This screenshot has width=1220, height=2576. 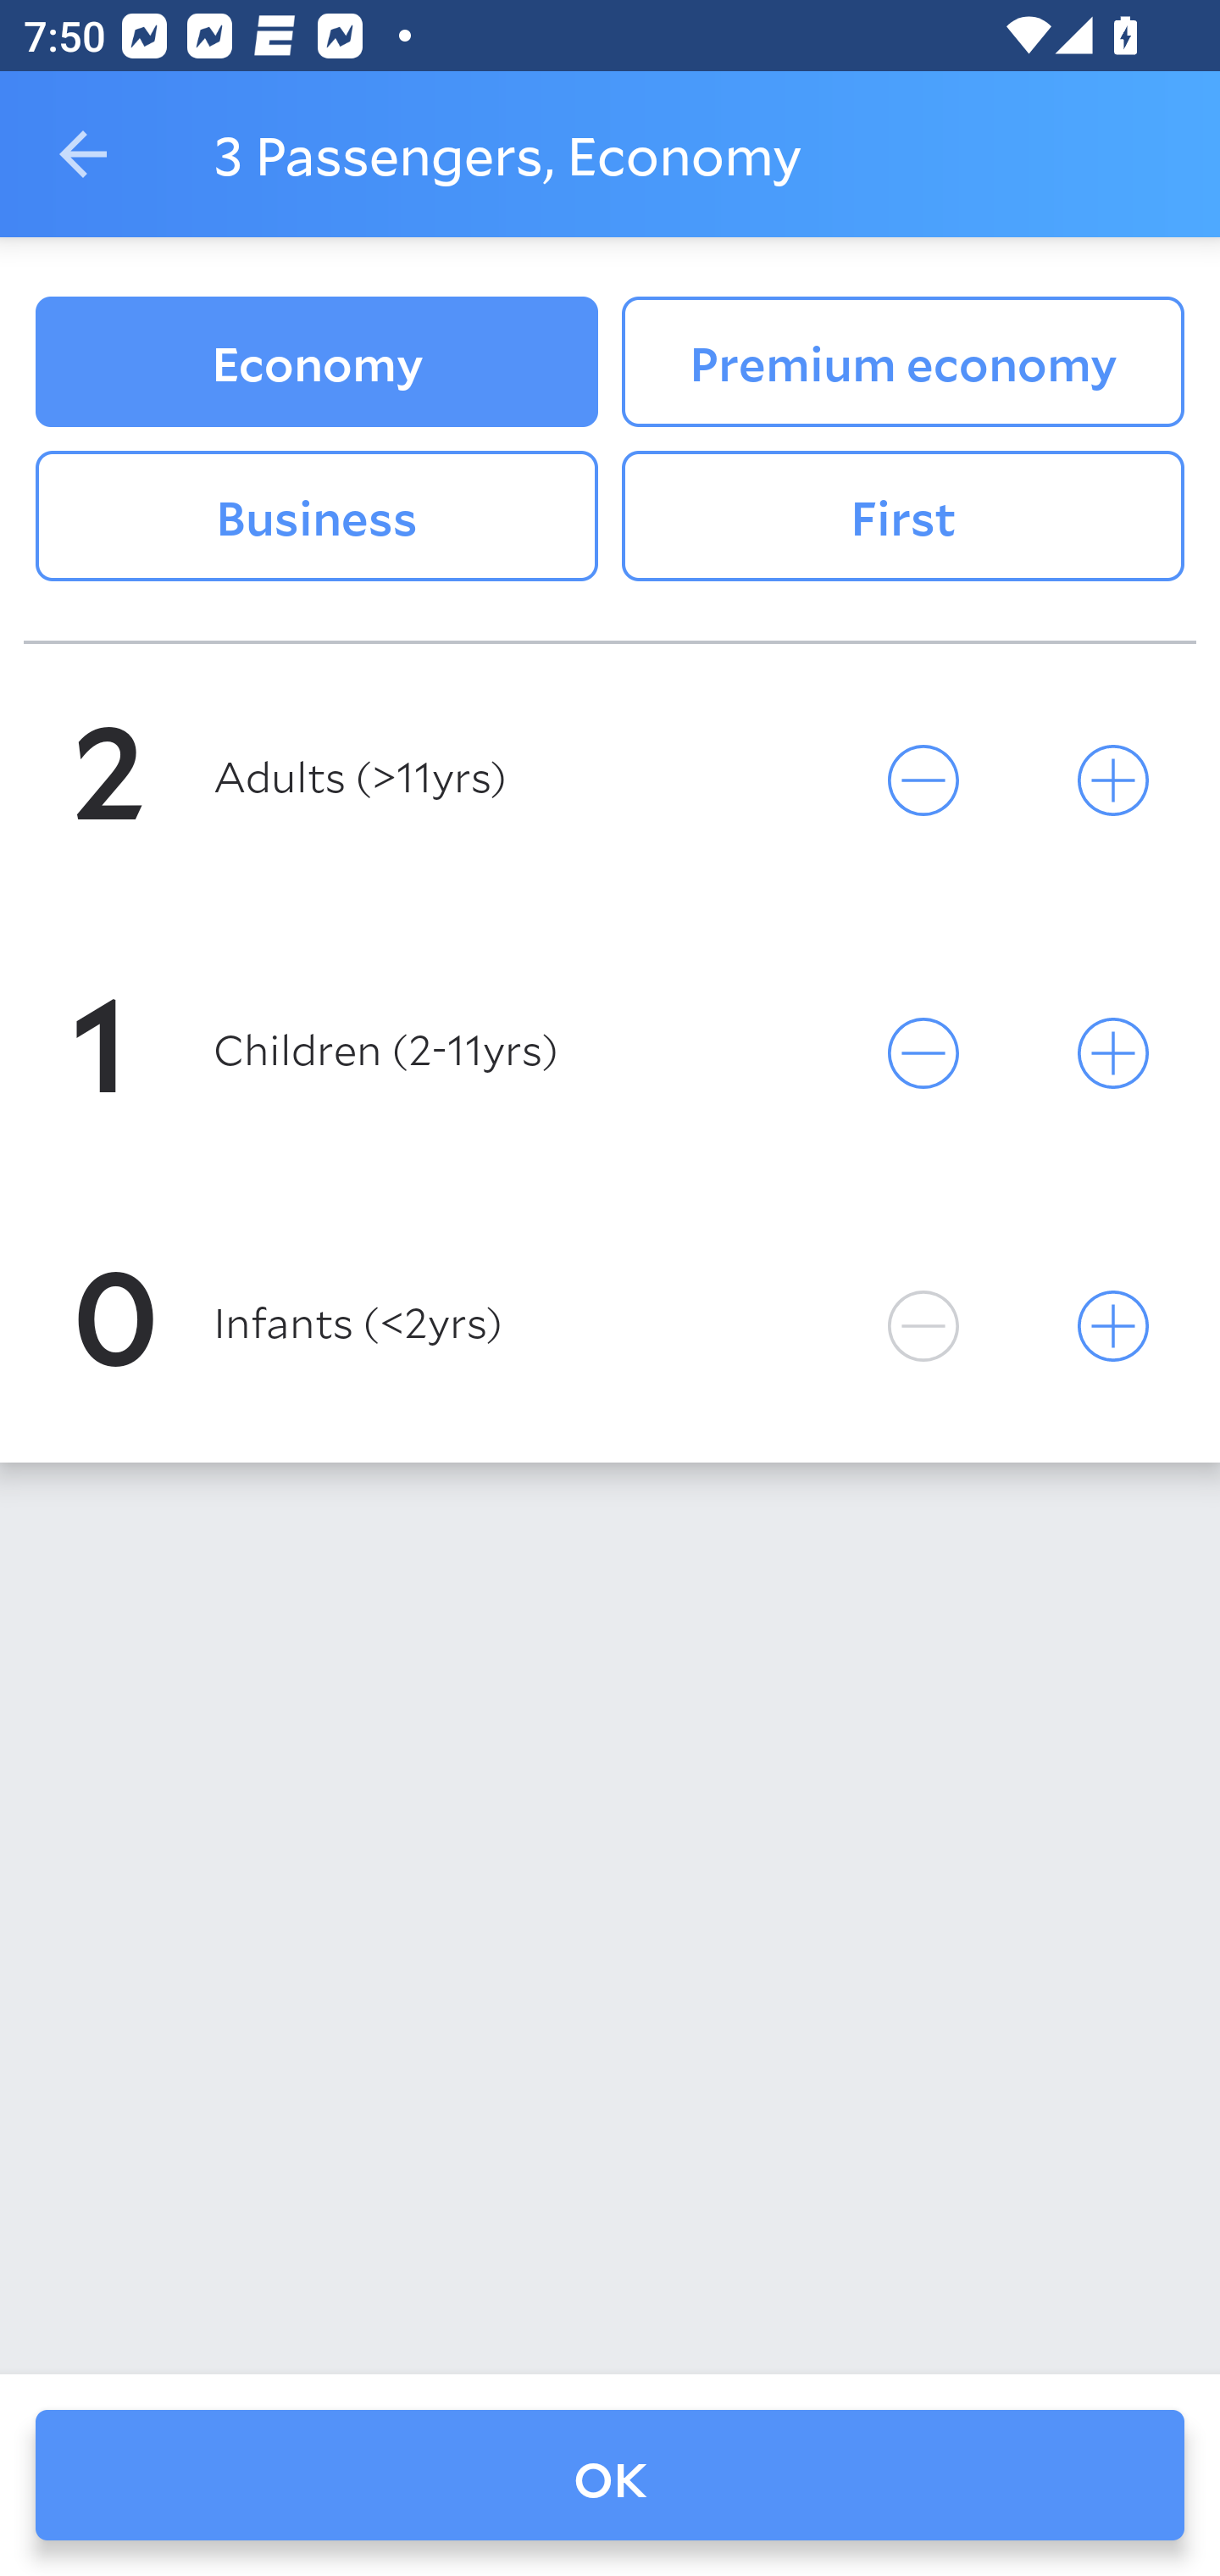 I want to click on Navigate up, so click(x=83, y=154).